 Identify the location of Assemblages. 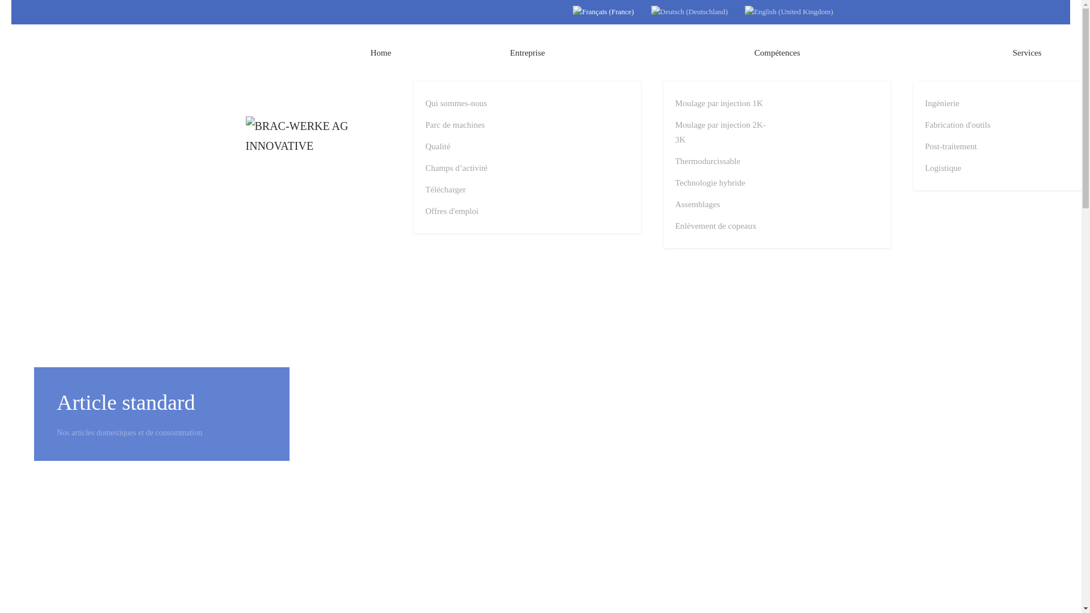
(723, 204).